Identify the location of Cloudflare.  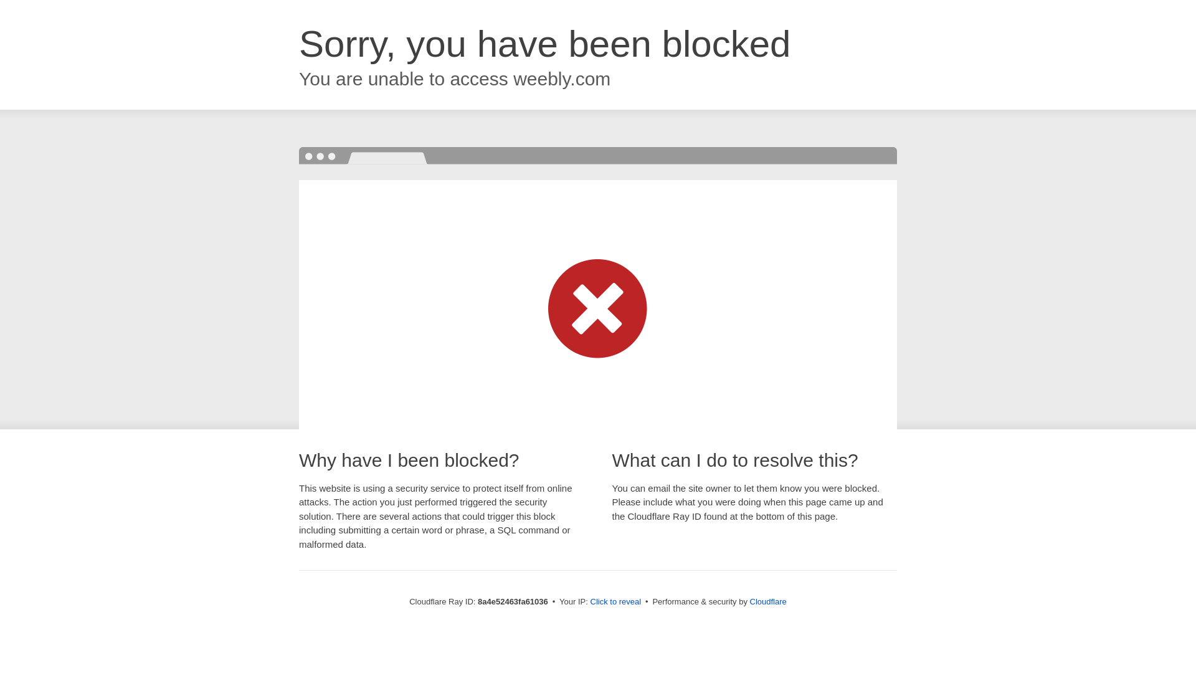
(768, 601).